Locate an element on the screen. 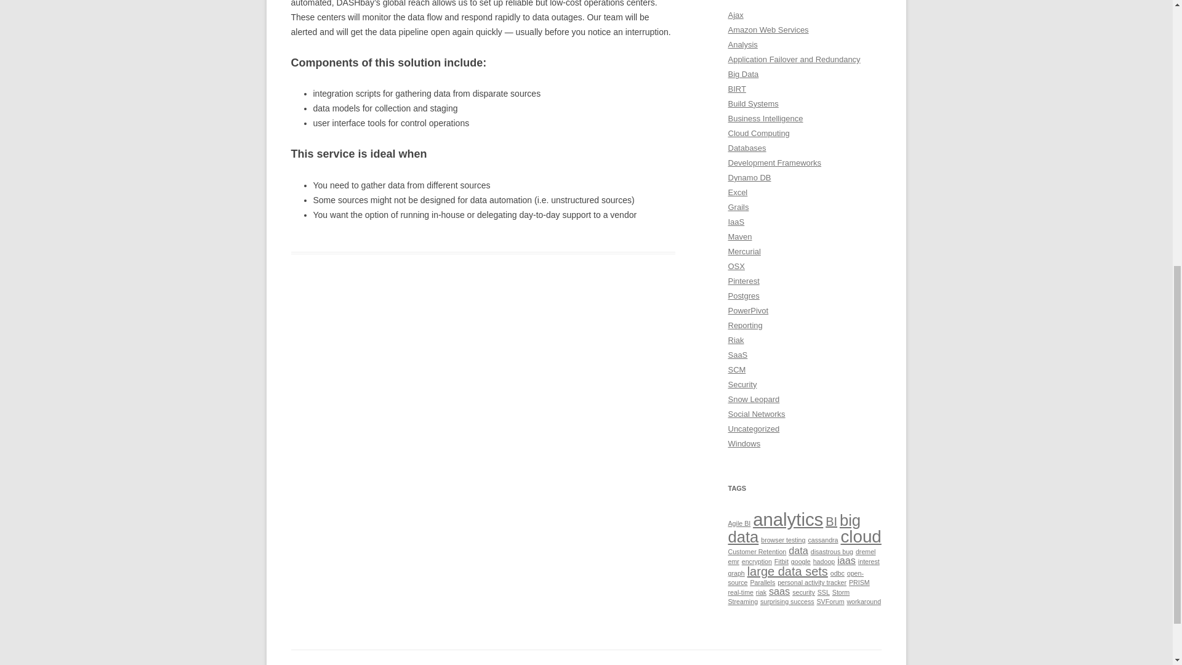 The image size is (1182, 665). PowerPivot is located at coordinates (748, 310).